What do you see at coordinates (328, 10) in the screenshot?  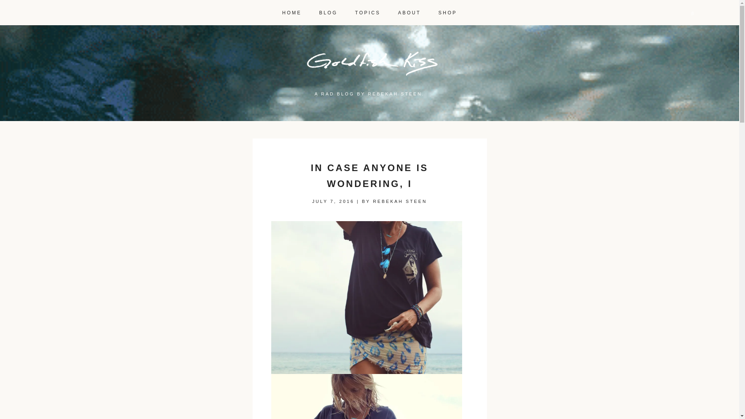 I see `BLOG` at bounding box center [328, 10].